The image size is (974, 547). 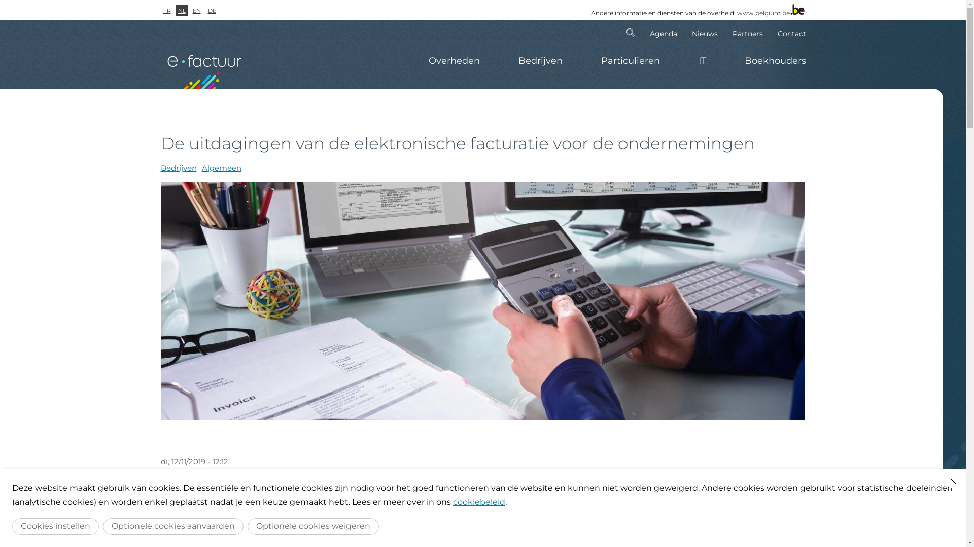 I want to click on IT, so click(x=702, y=61).